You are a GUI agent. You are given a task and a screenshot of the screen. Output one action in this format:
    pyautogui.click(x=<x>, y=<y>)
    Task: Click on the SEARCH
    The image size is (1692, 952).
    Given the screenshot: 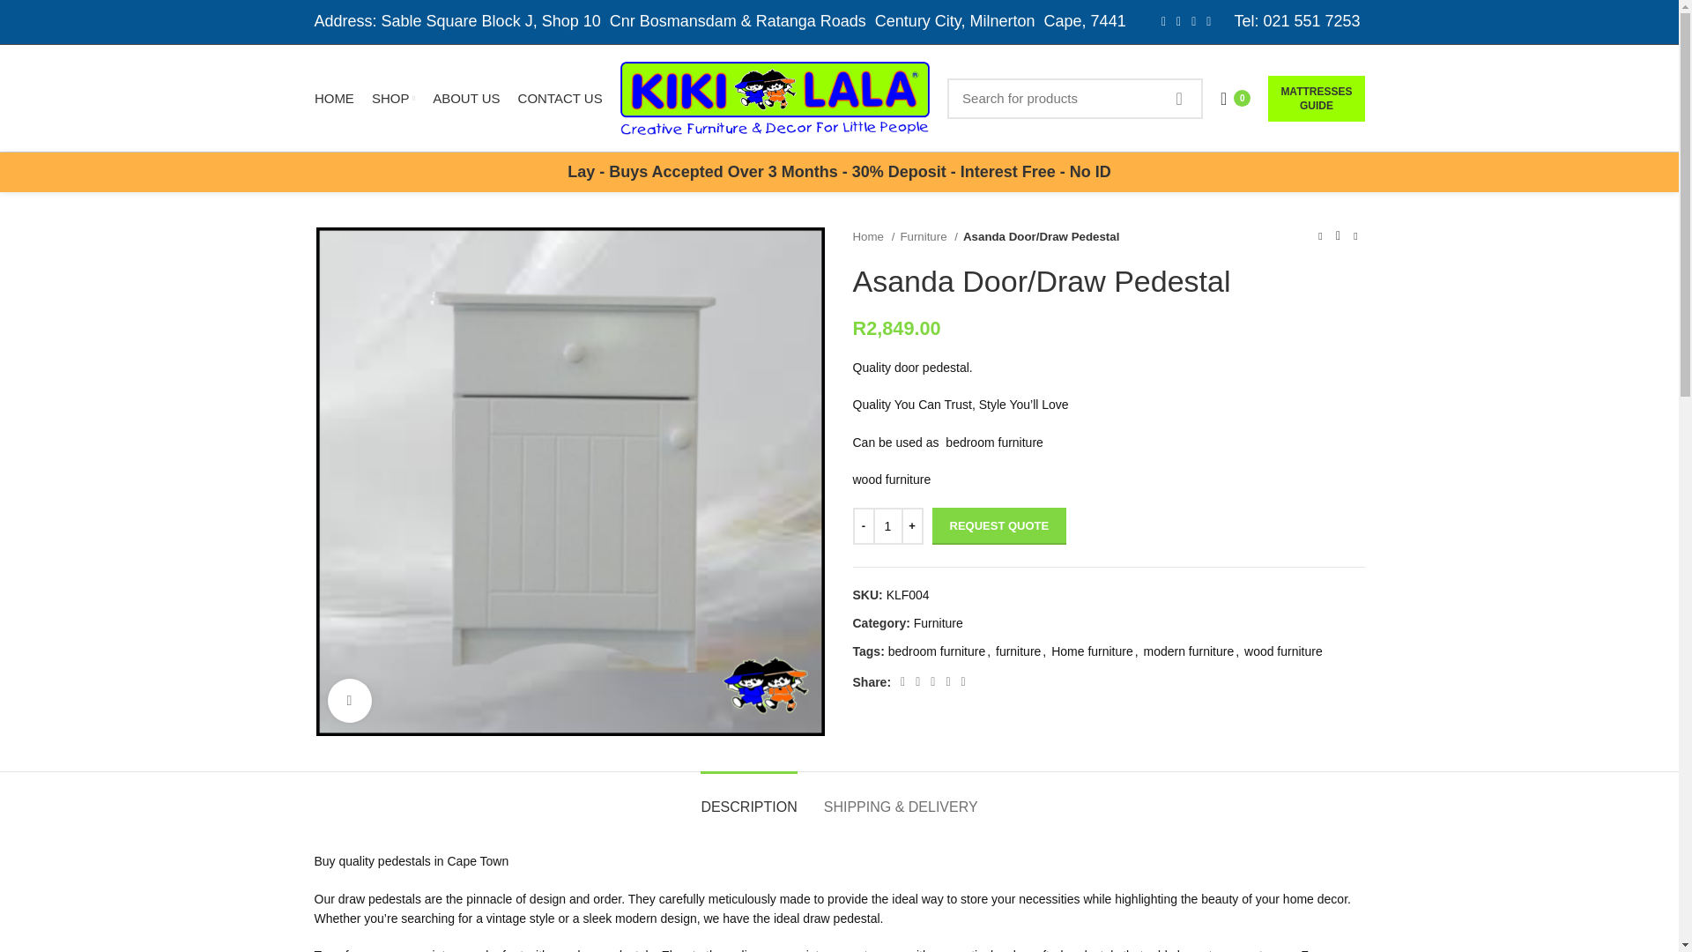 What is the action you would take?
    pyautogui.click(x=1179, y=97)
    